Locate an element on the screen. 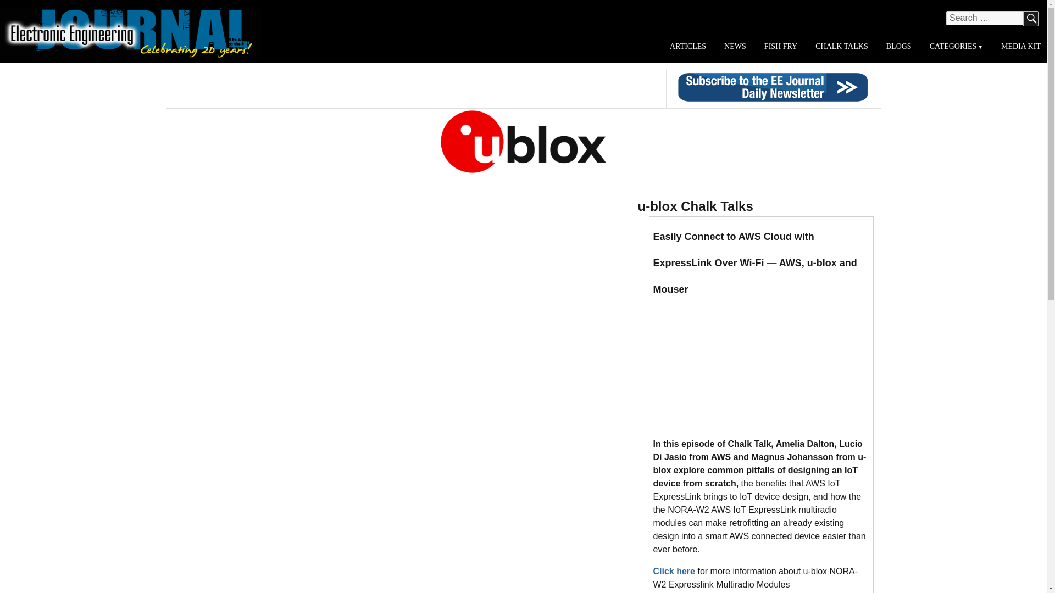 This screenshot has width=1055, height=593. BLOGS is located at coordinates (898, 46).